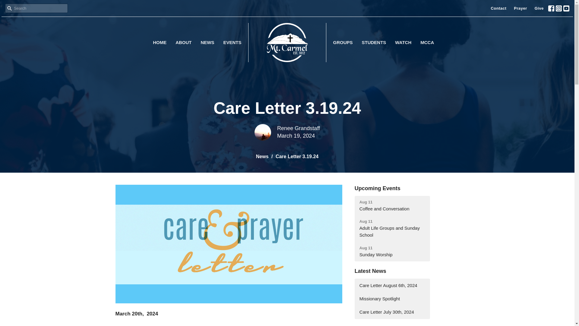 This screenshot has width=579, height=326. What do you see at coordinates (262, 156) in the screenshot?
I see `Care Letter July 30th, 2024` at bounding box center [262, 156].